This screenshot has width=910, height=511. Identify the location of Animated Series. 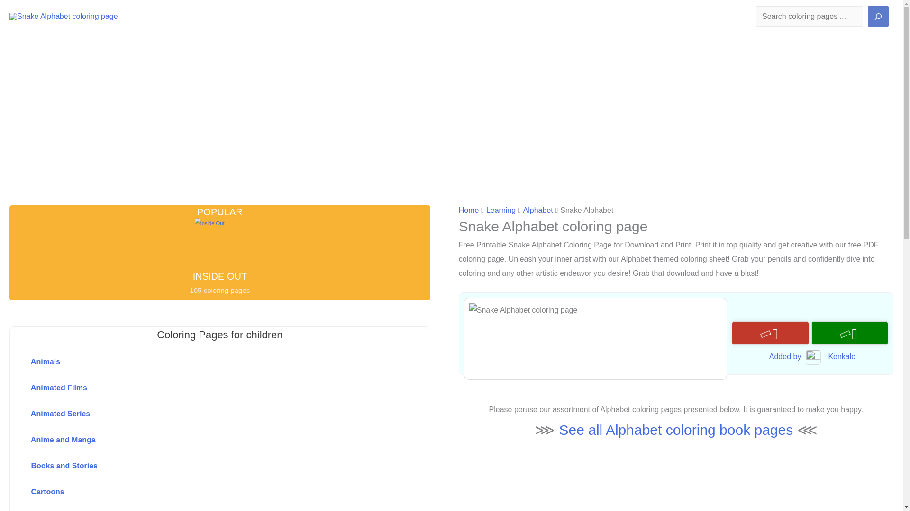
(199, 414).